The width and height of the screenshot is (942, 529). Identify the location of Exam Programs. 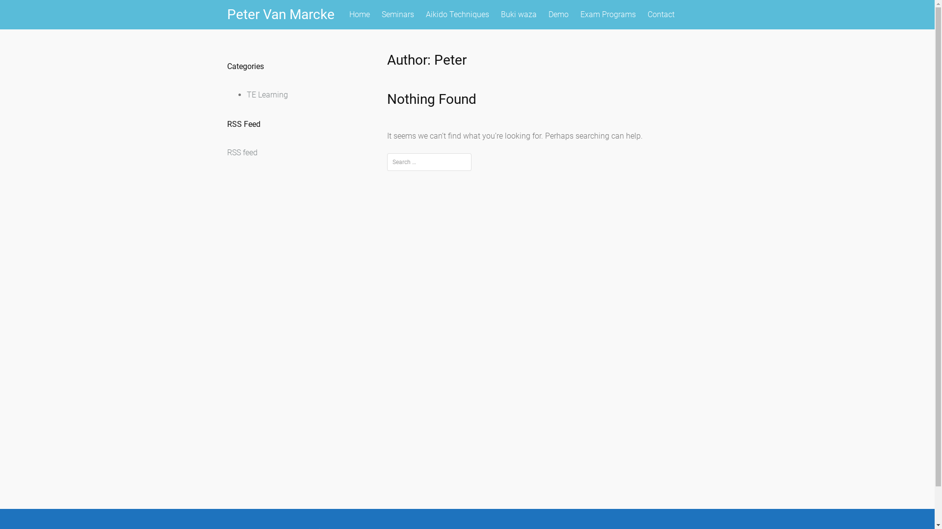
(607, 15).